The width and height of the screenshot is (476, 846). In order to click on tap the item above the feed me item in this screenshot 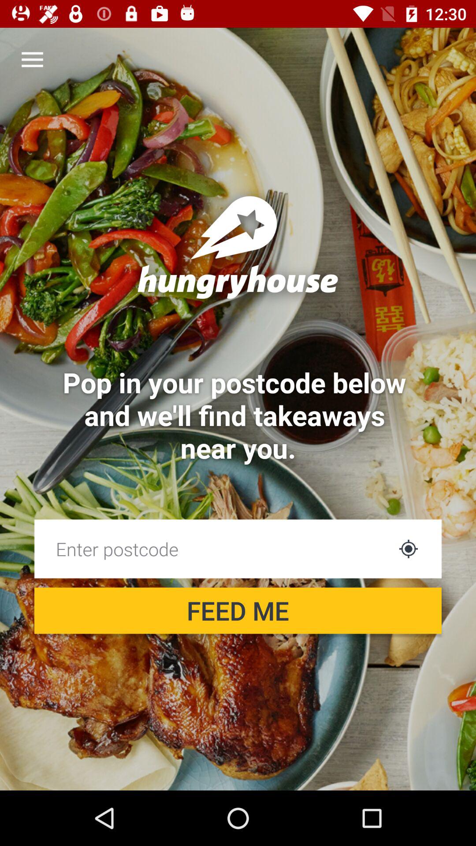, I will do `click(212, 549)`.